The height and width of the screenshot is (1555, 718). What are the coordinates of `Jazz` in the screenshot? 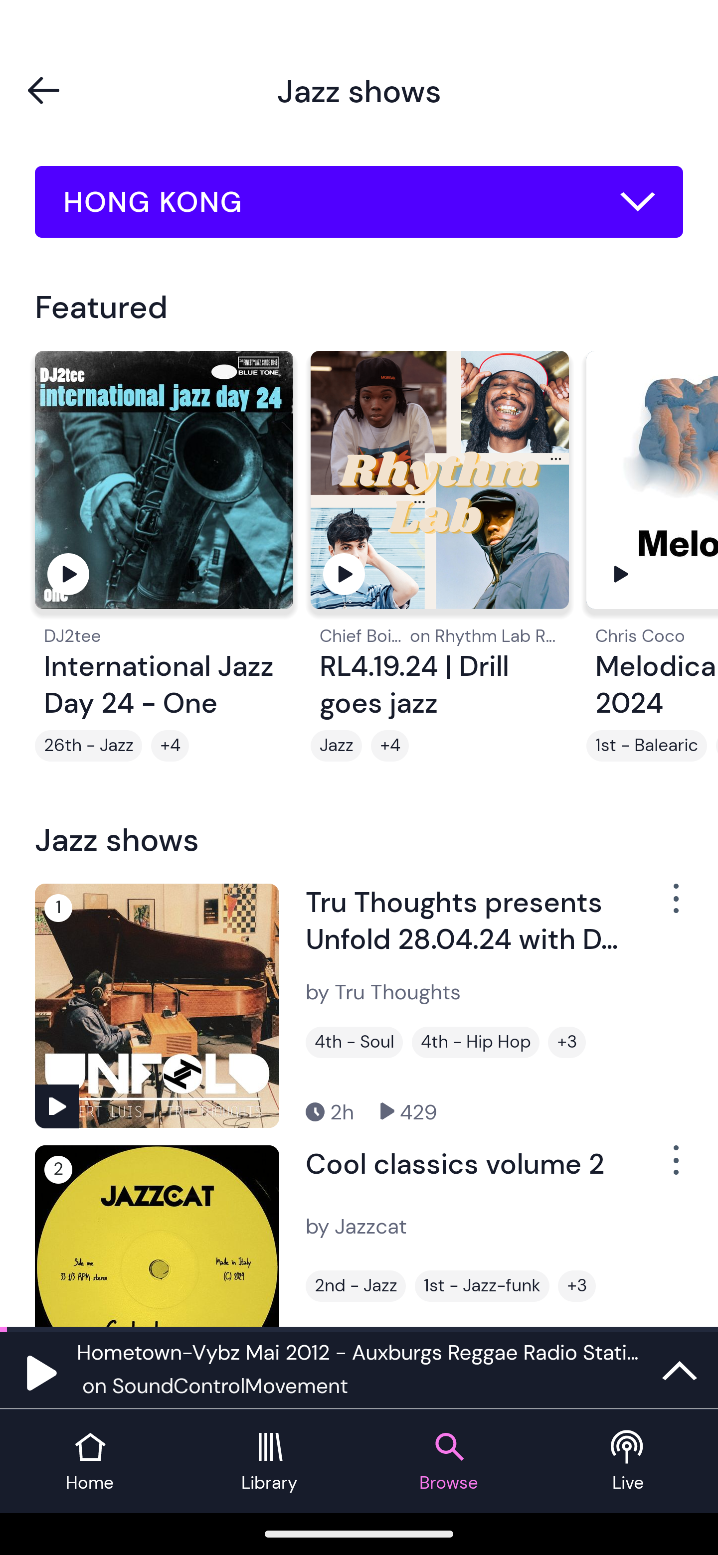 It's located at (336, 746).